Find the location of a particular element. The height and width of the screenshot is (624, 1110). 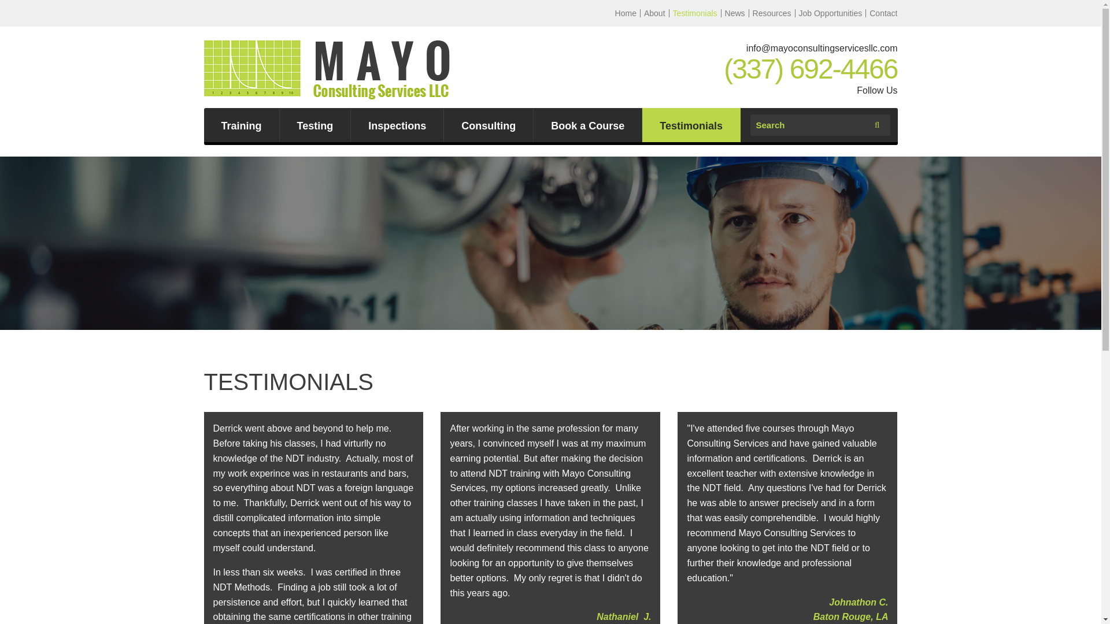

Job Opportunities is located at coordinates (830, 13).